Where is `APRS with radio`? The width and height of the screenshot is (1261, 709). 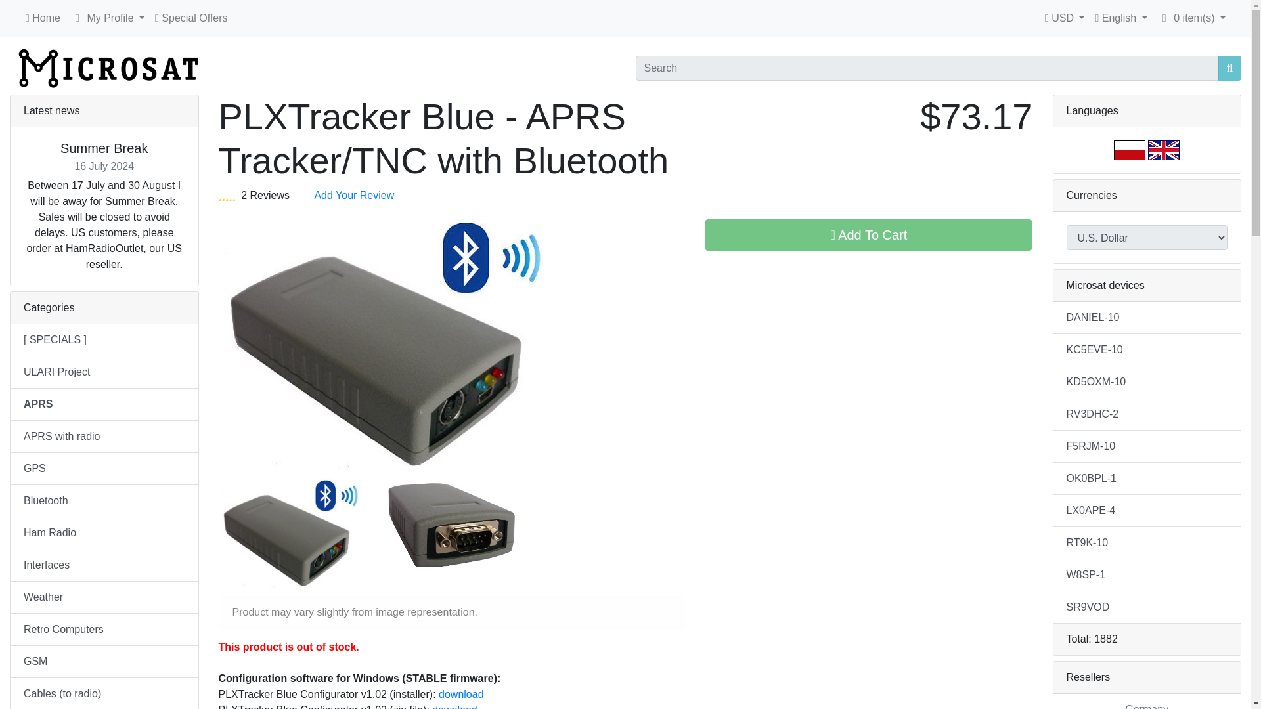 APRS with radio is located at coordinates (104, 437).